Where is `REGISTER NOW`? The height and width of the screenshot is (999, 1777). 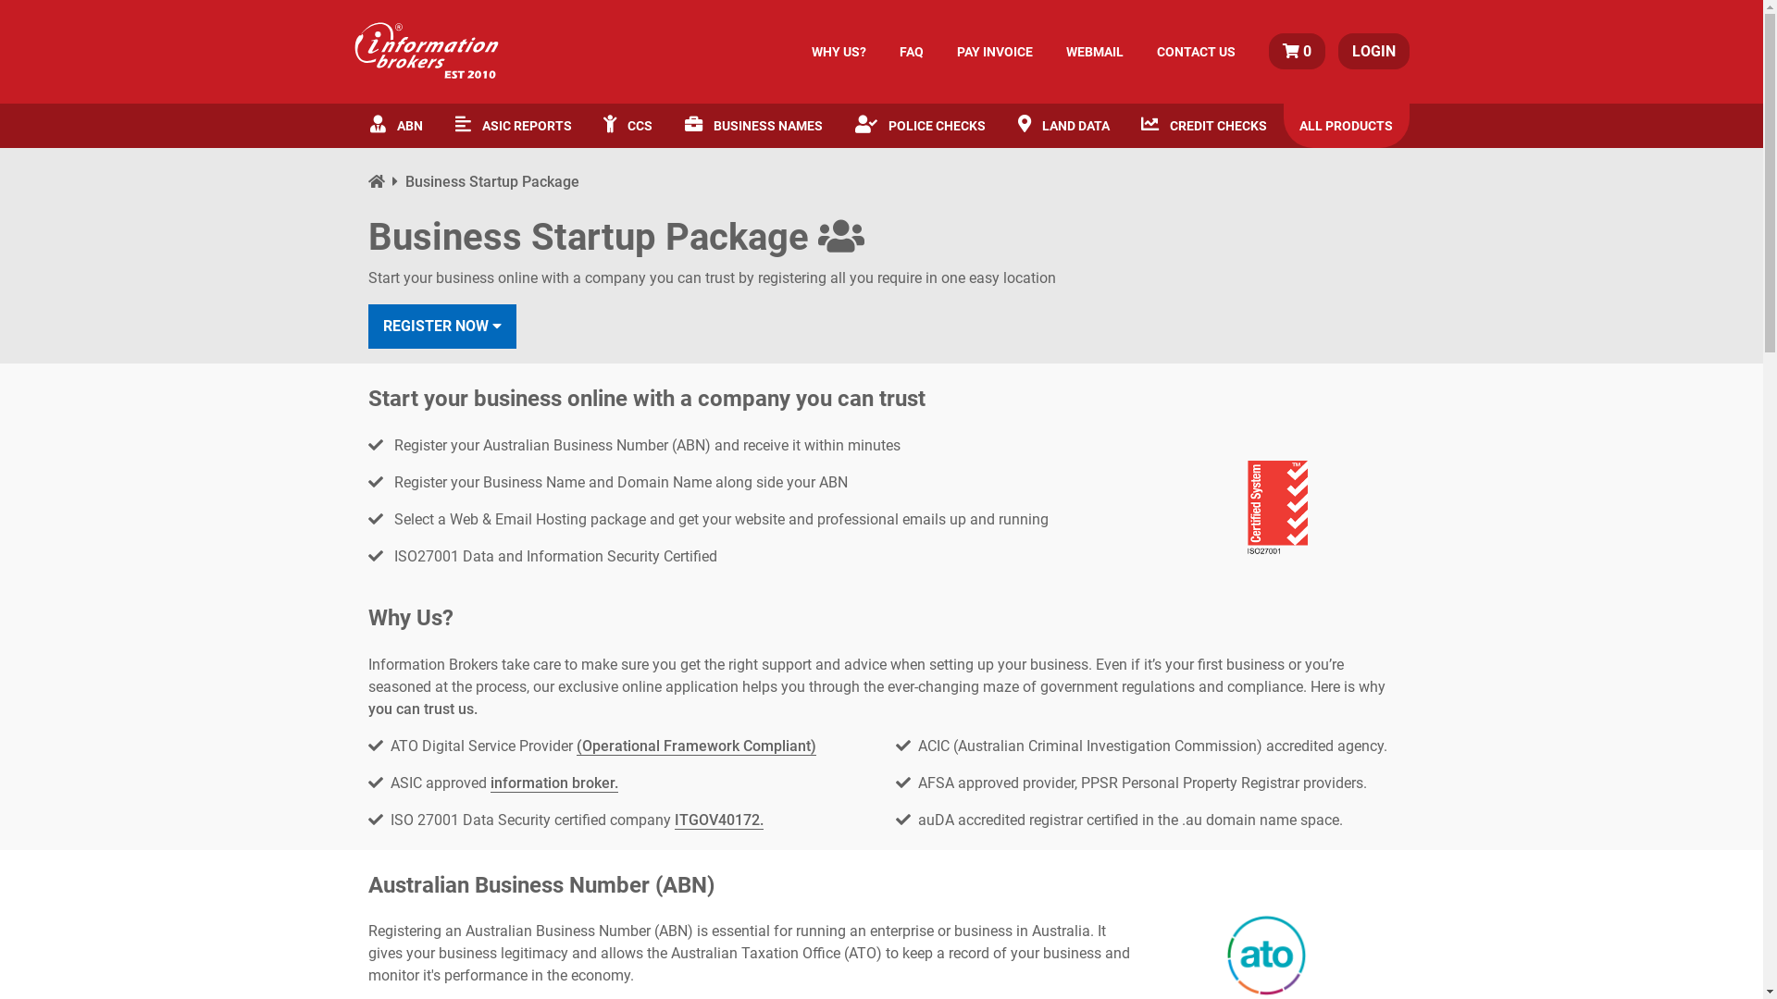
REGISTER NOW is located at coordinates (442, 327).